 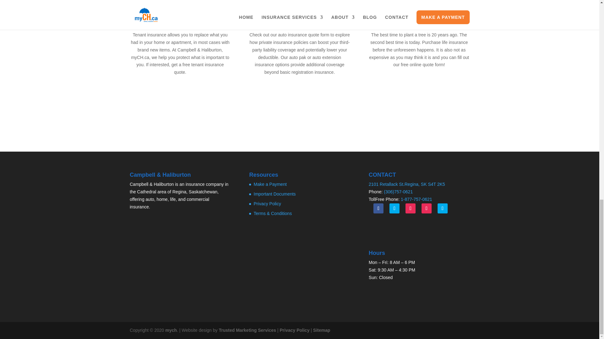 What do you see at coordinates (299, 108) in the screenshot?
I see `Explore our other insurance quotes` at bounding box center [299, 108].